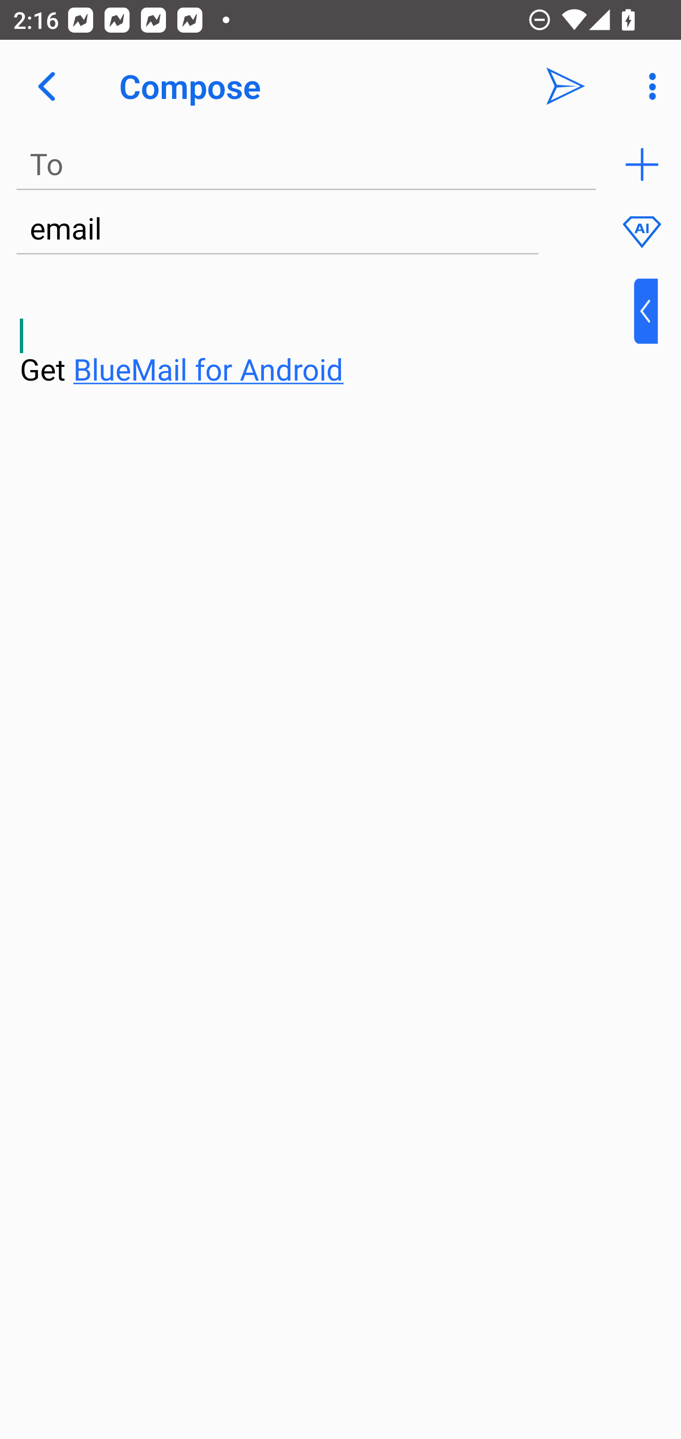 The image size is (681, 1439). What do you see at coordinates (306, 165) in the screenshot?
I see `To` at bounding box center [306, 165].